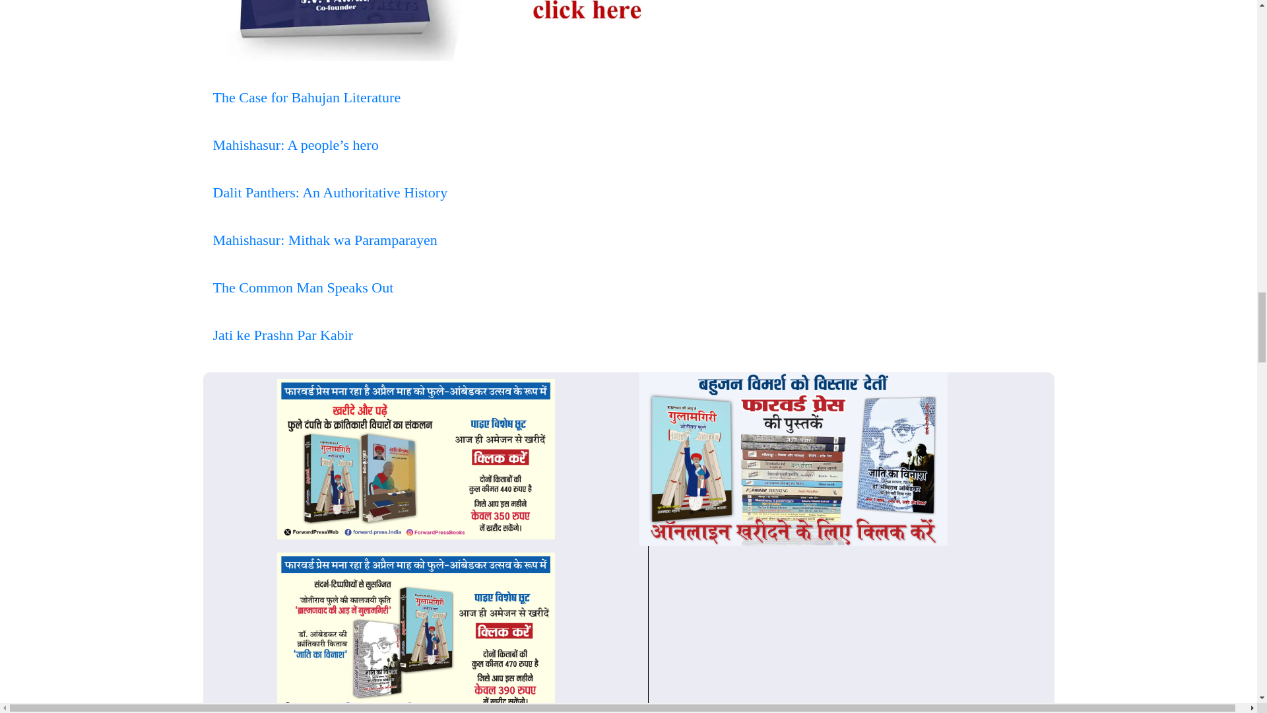  What do you see at coordinates (325, 240) in the screenshot?
I see `Mahishasur: Mithak wa Paramparayen` at bounding box center [325, 240].